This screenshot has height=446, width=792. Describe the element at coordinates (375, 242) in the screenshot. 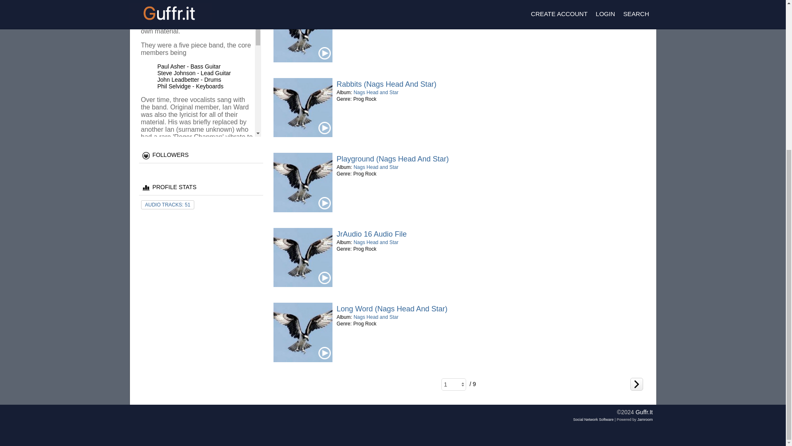

I see `Nags Head and Star` at that location.